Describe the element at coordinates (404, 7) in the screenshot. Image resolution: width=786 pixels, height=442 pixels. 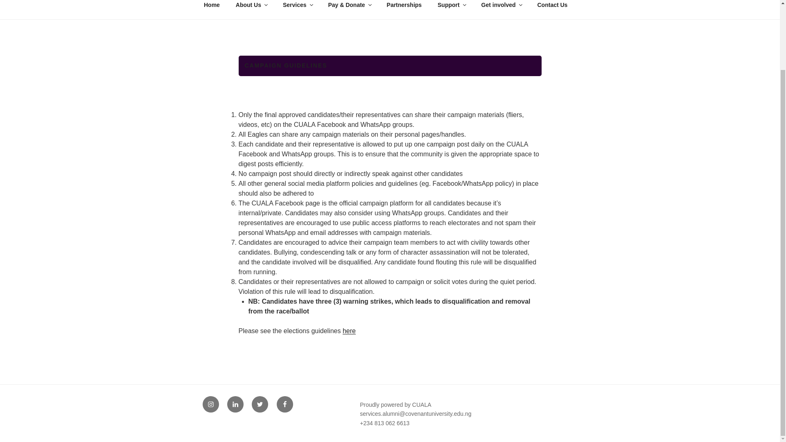
I see `Partnerships` at that location.